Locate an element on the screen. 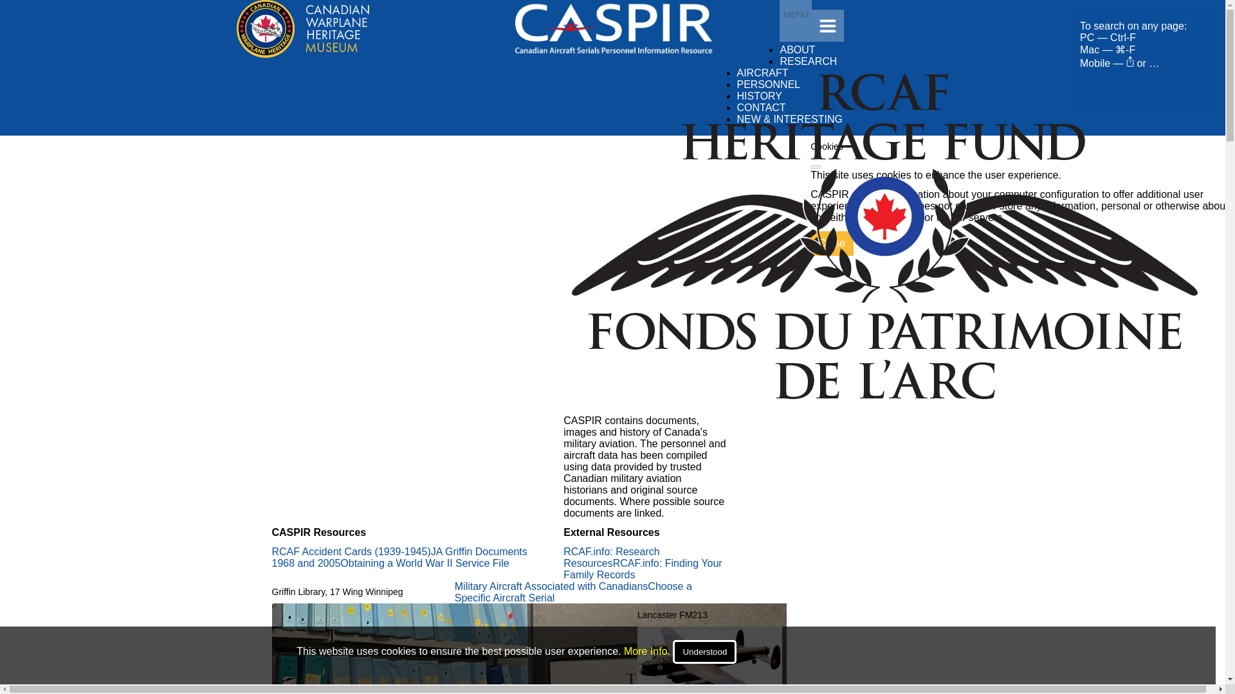 This screenshot has height=694, width=1235. Military Aircraft Associated with Canadians is located at coordinates (551, 586).